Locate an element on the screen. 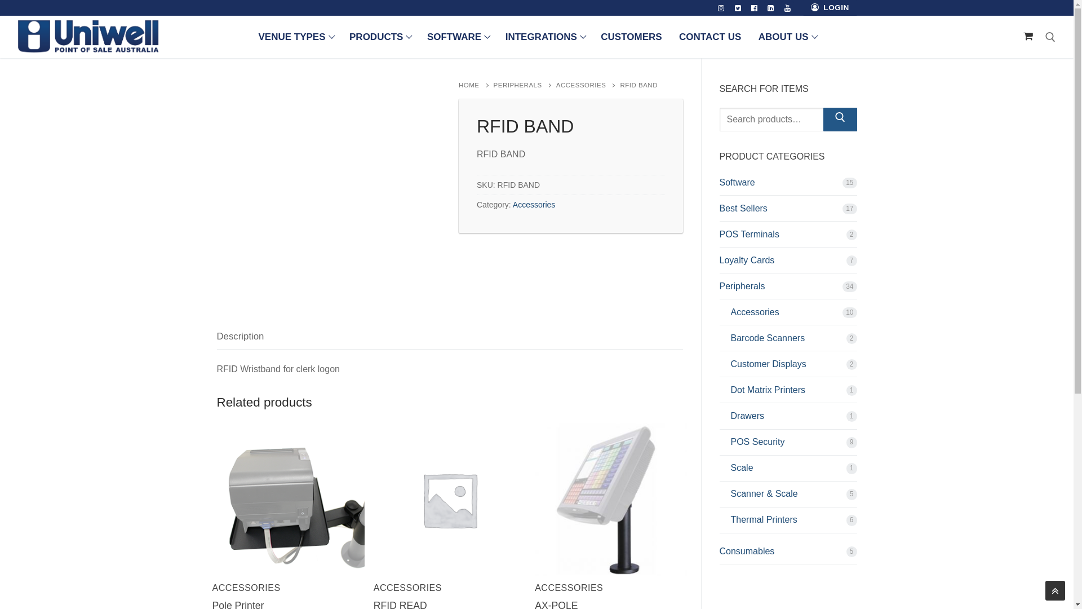 This screenshot has width=1082, height=609. Peripherals is located at coordinates (788, 289).